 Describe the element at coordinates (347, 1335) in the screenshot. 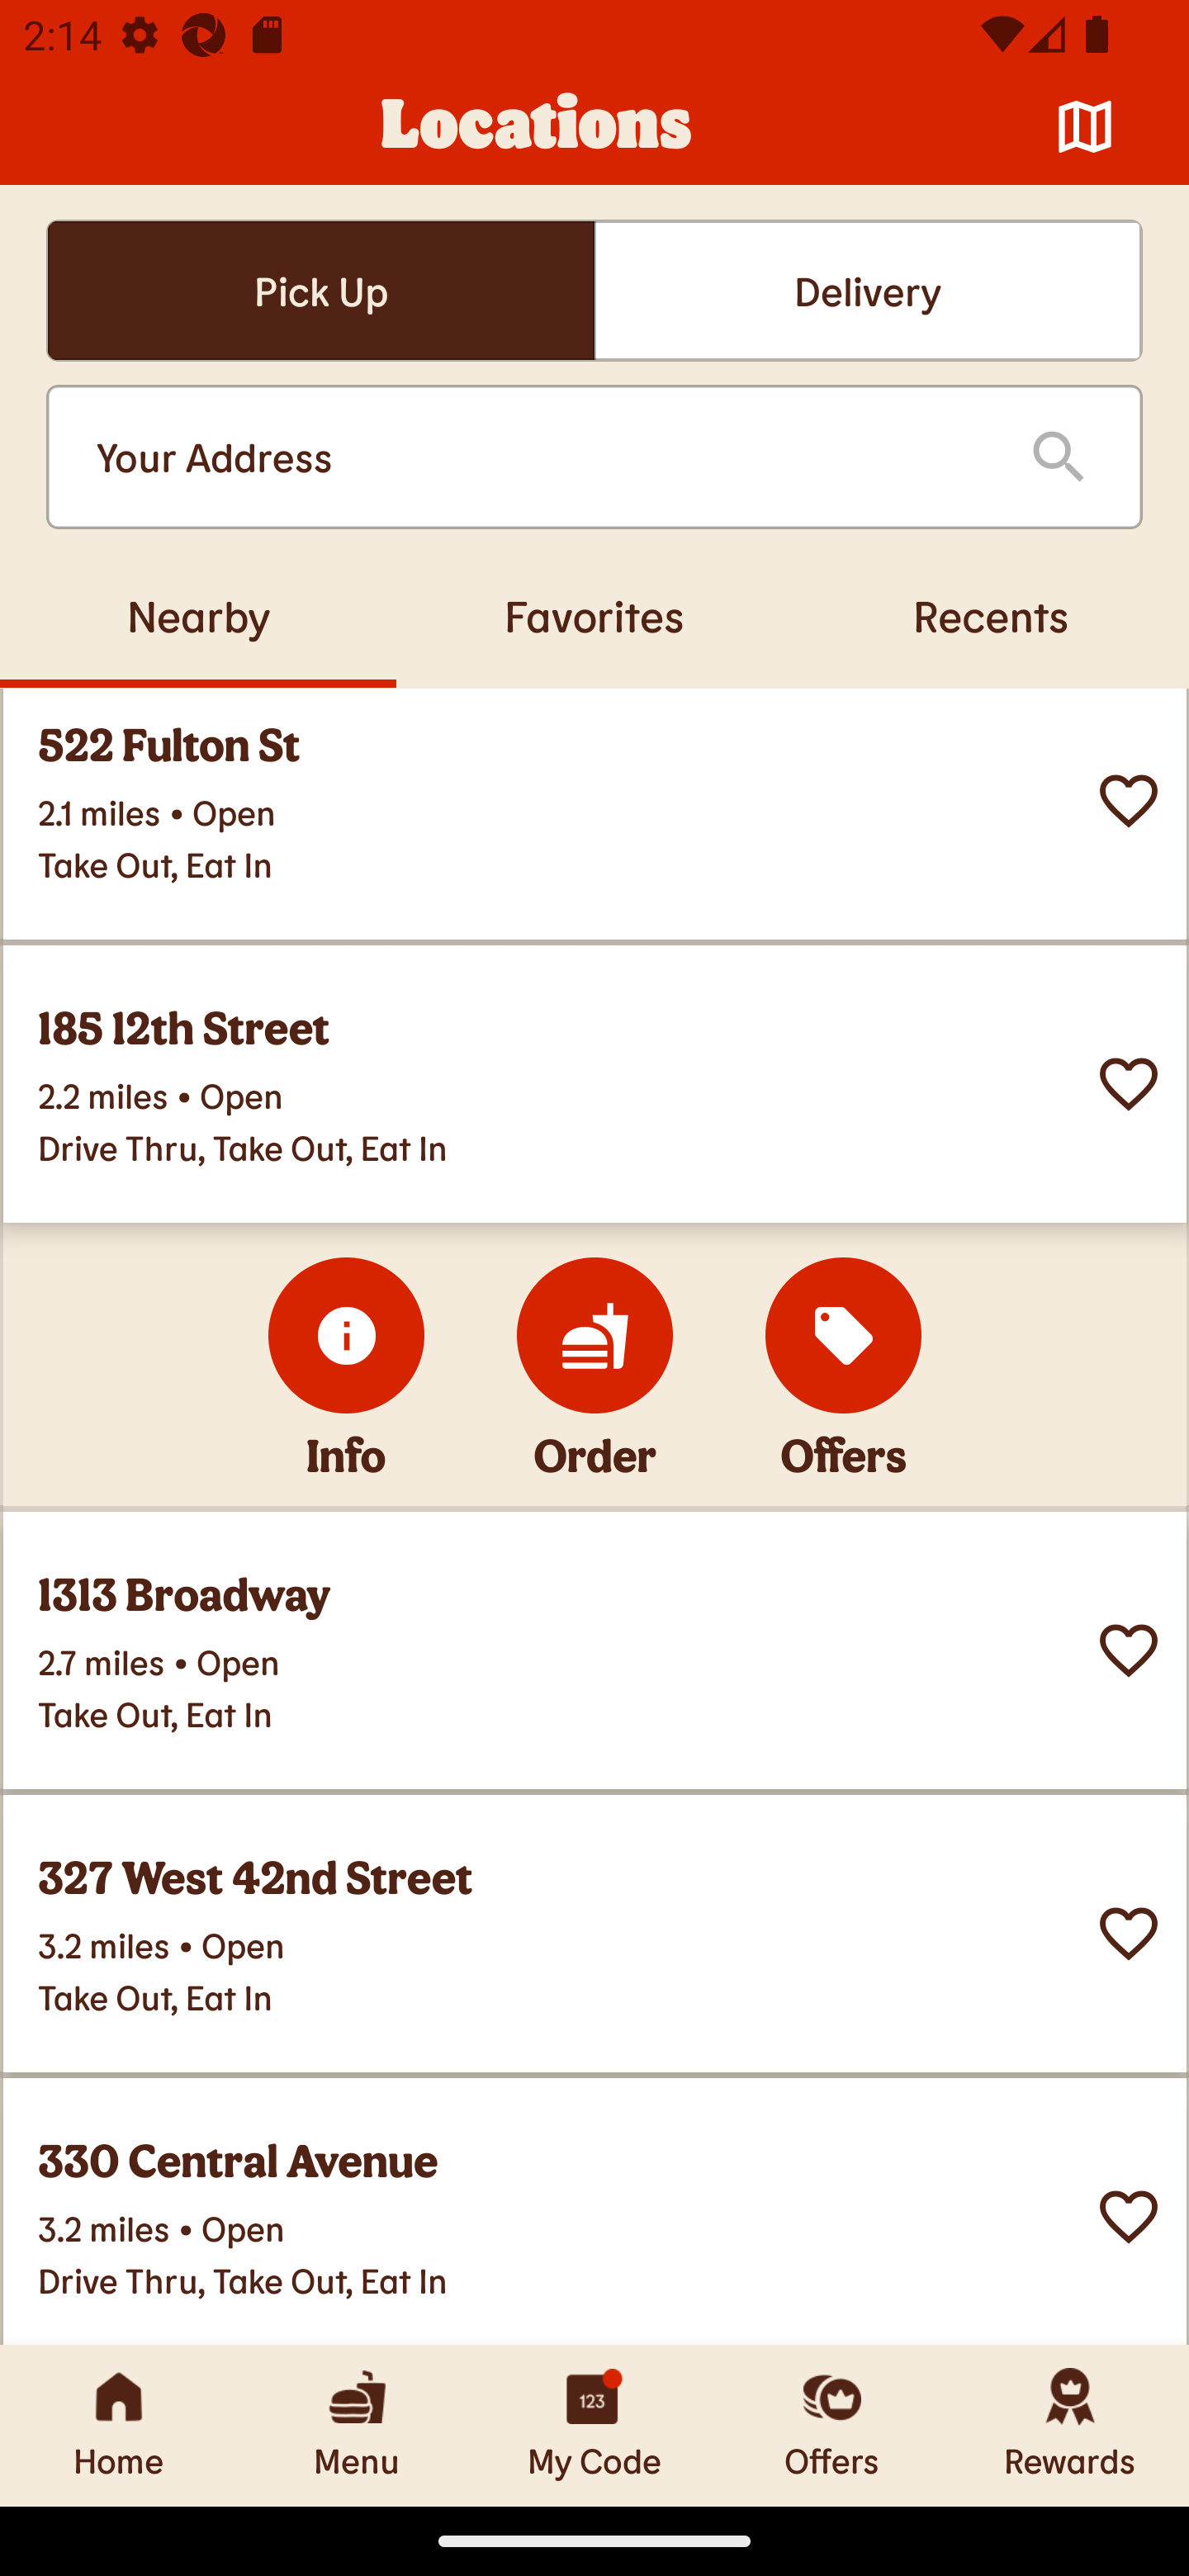

I see `Info ` at that location.